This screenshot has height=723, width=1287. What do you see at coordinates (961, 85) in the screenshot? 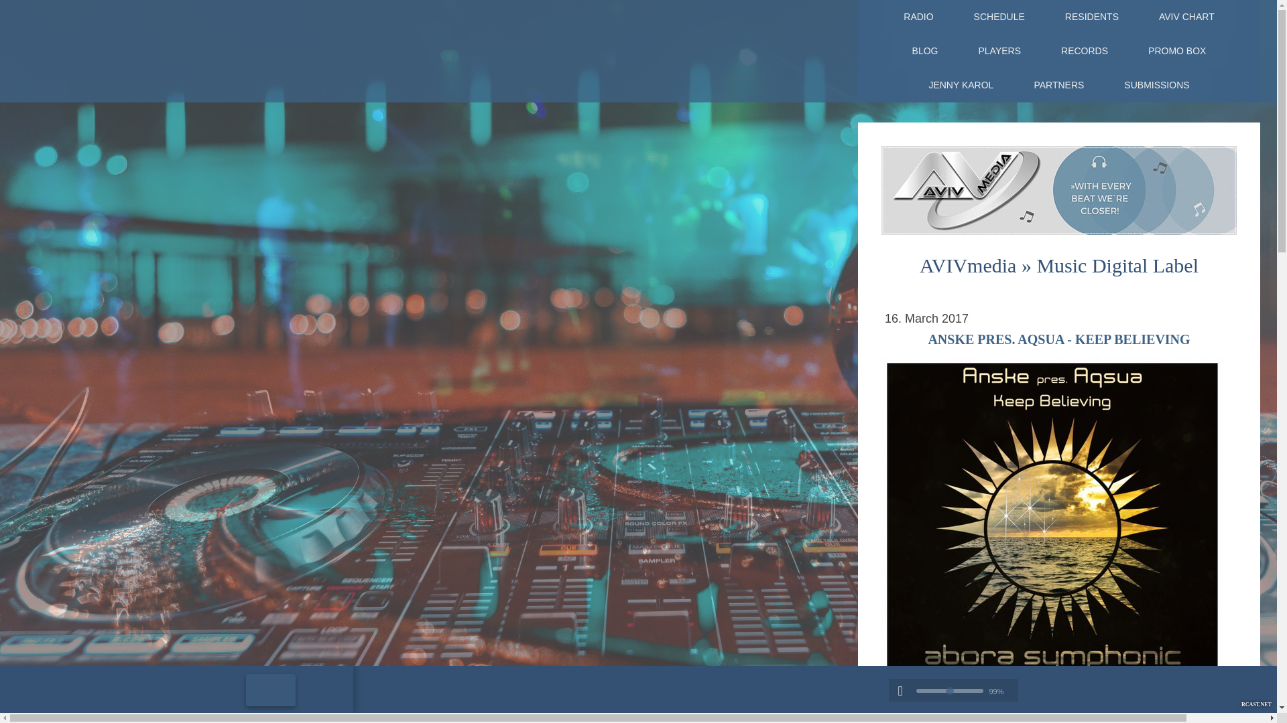
I see `JENNY KAROL` at bounding box center [961, 85].